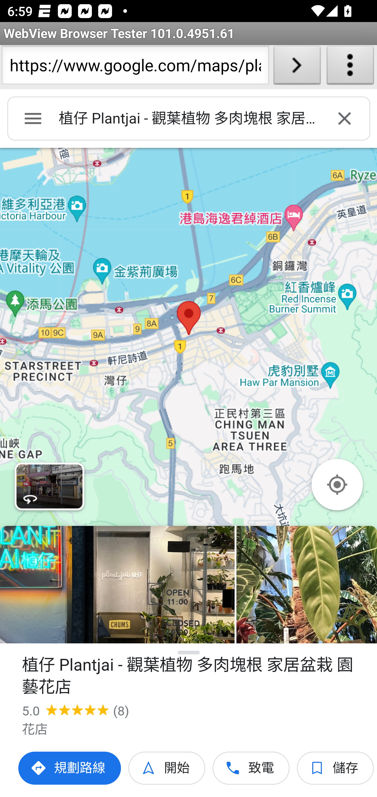 This screenshot has width=377, height=797. What do you see at coordinates (350, 67) in the screenshot?
I see `About WebView` at bounding box center [350, 67].